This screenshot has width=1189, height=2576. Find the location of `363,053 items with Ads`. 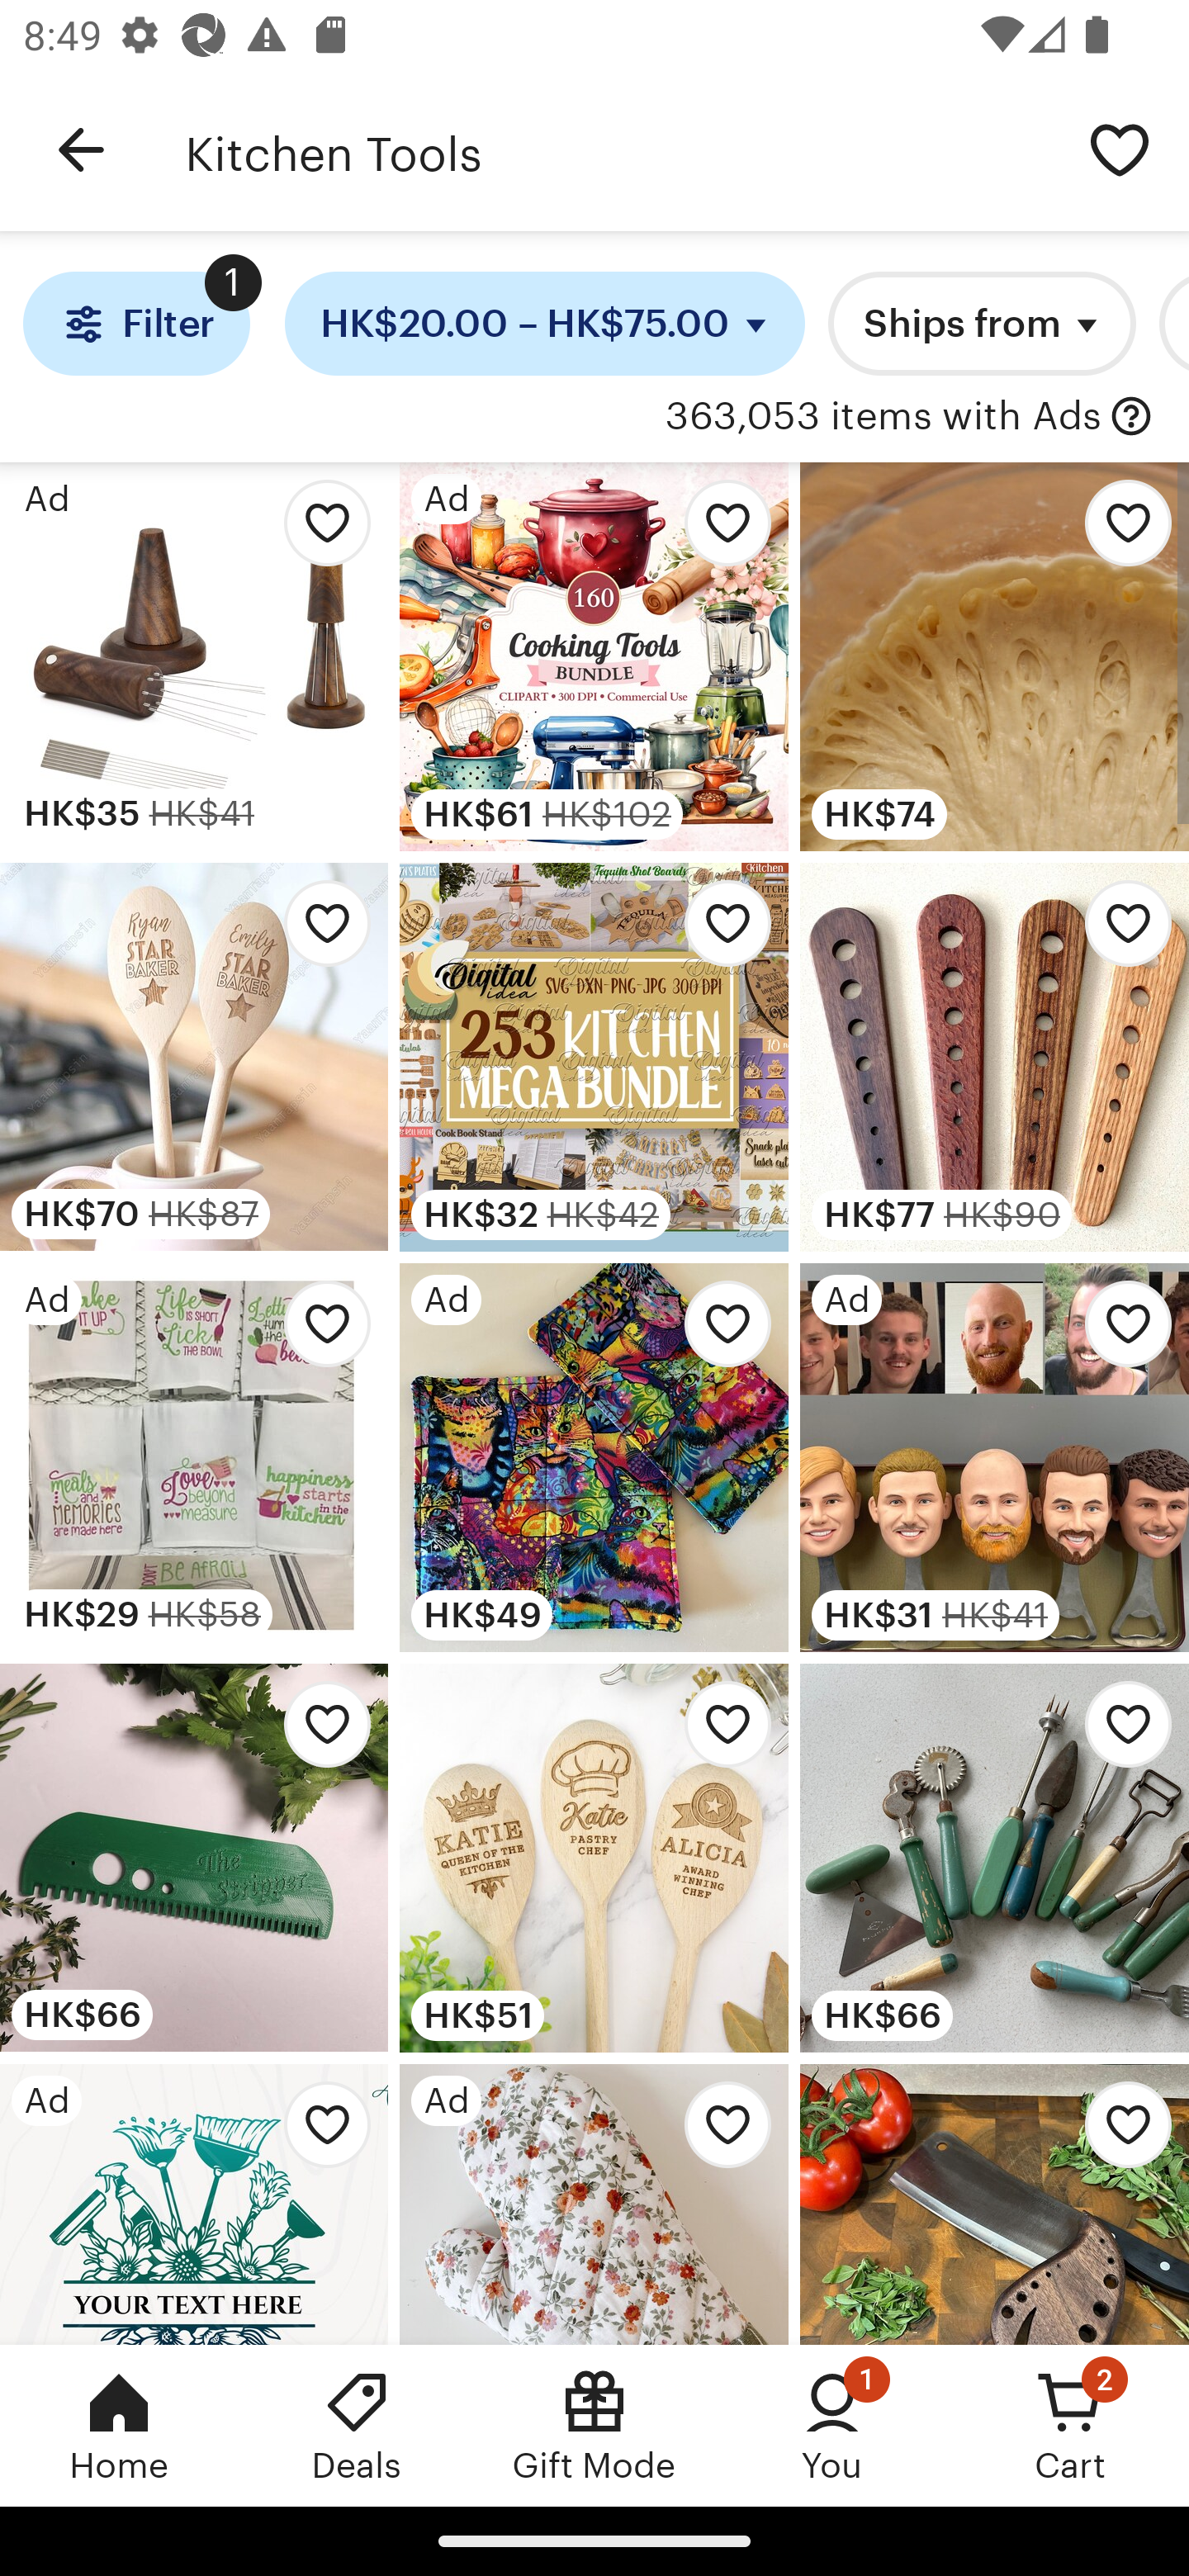

363,053 items with Ads is located at coordinates (883, 417).